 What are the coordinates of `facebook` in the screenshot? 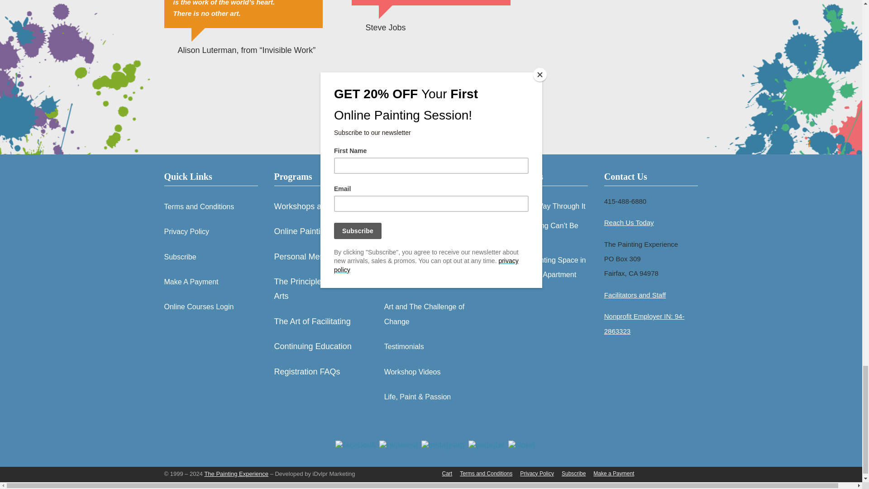 It's located at (355, 445).